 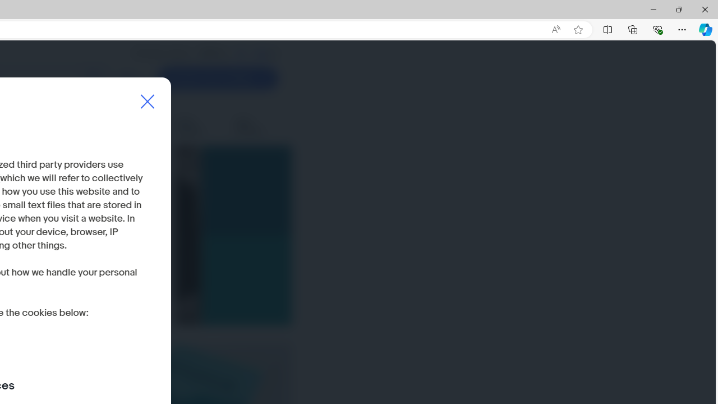 What do you see at coordinates (218, 79) in the screenshot?
I see `Create Your Listing` at bounding box center [218, 79].